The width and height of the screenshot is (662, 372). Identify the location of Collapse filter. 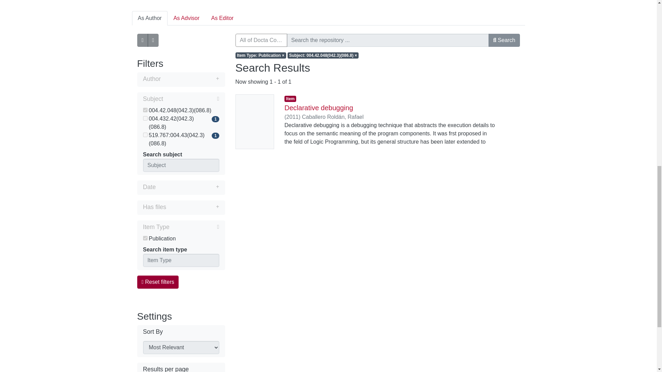
(191, 99).